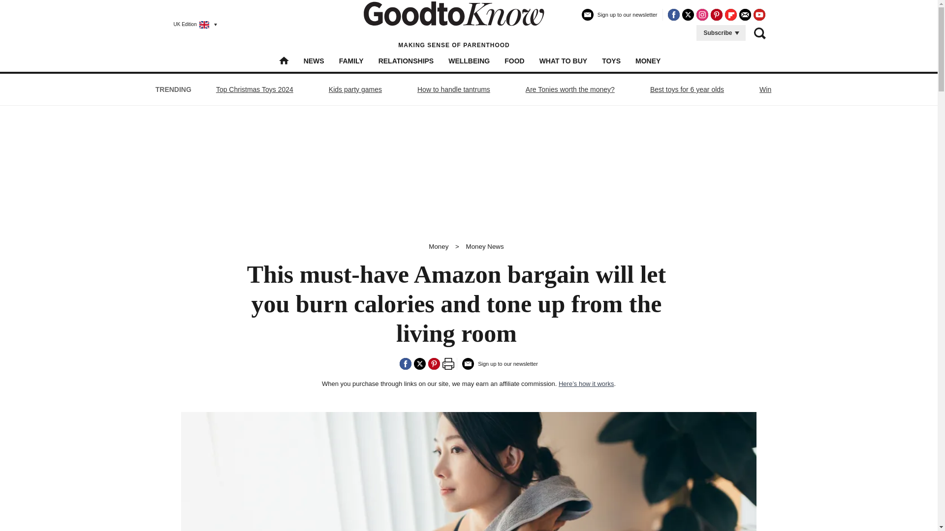 The image size is (945, 531). Describe the element at coordinates (406, 60) in the screenshot. I see `RELATIONSHIPS` at that location.